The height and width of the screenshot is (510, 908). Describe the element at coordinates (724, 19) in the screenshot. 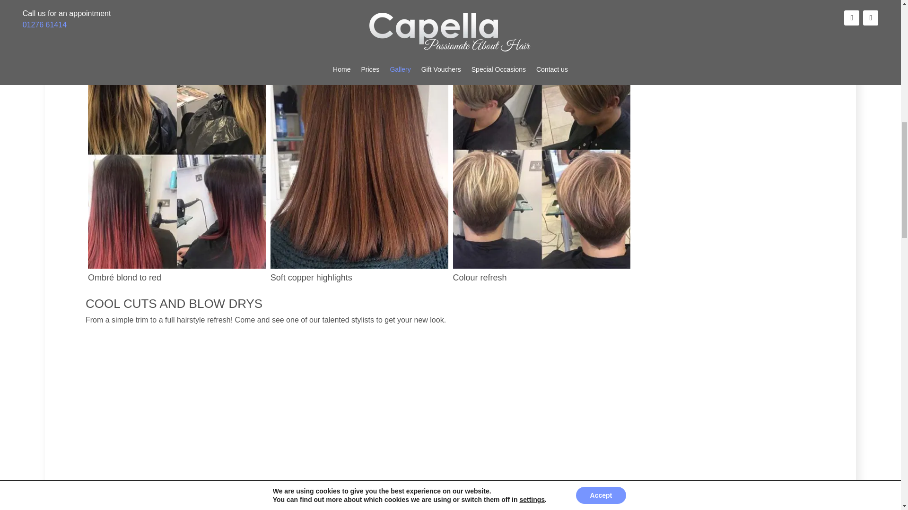

I see `Dark blond Balayage` at that location.